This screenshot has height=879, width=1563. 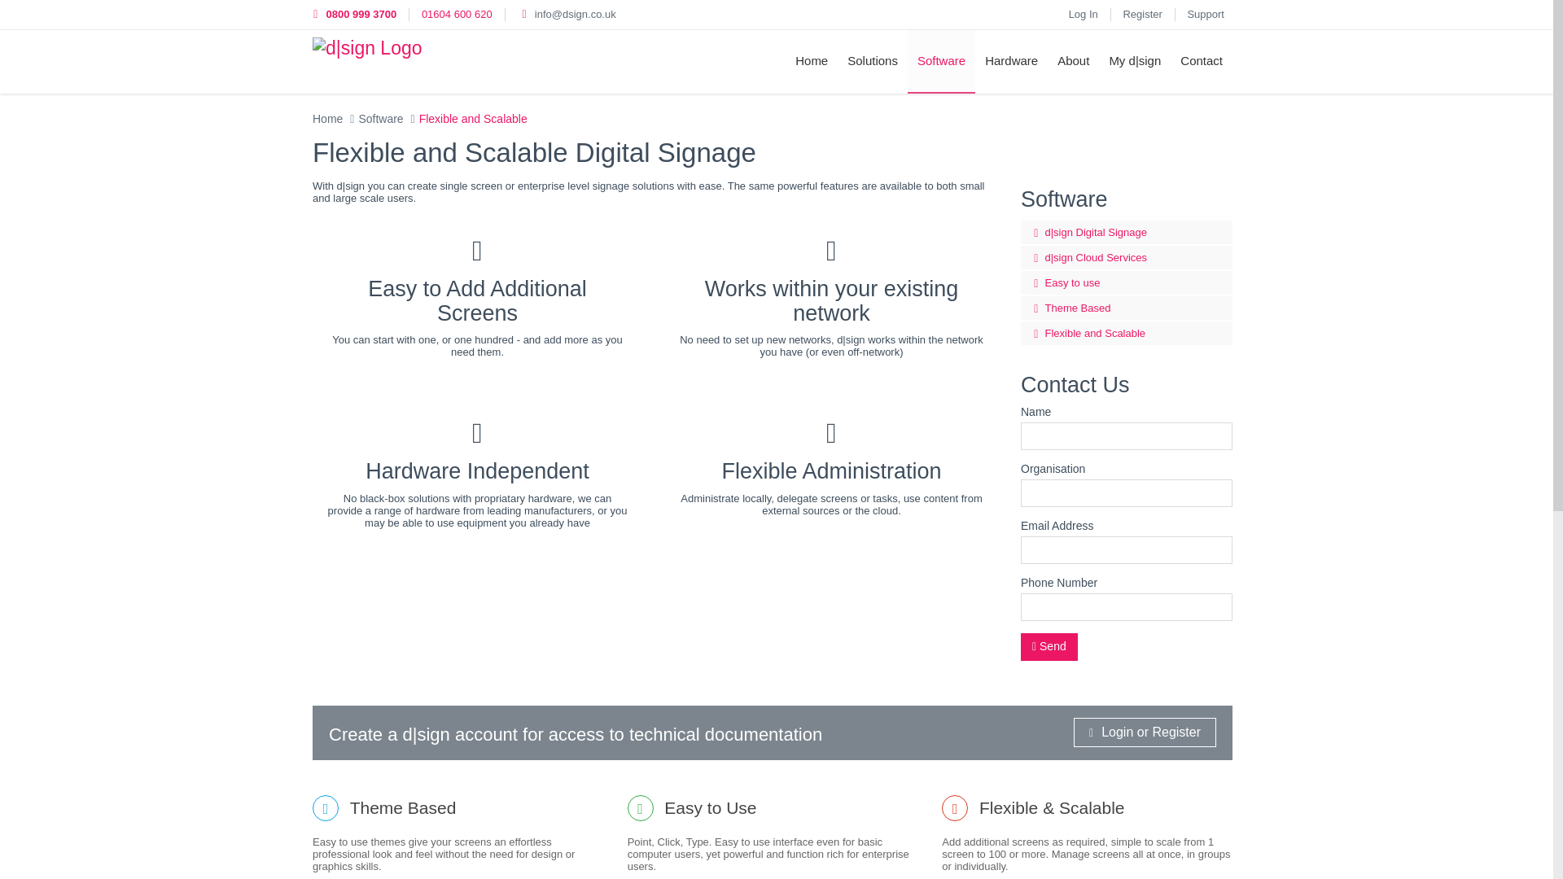 I want to click on Contact, so click(x=1202, y=60).